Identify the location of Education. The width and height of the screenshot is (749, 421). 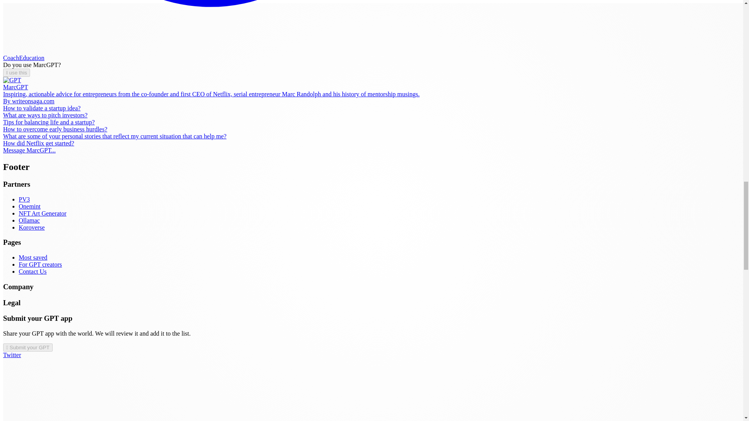
(32, 58).